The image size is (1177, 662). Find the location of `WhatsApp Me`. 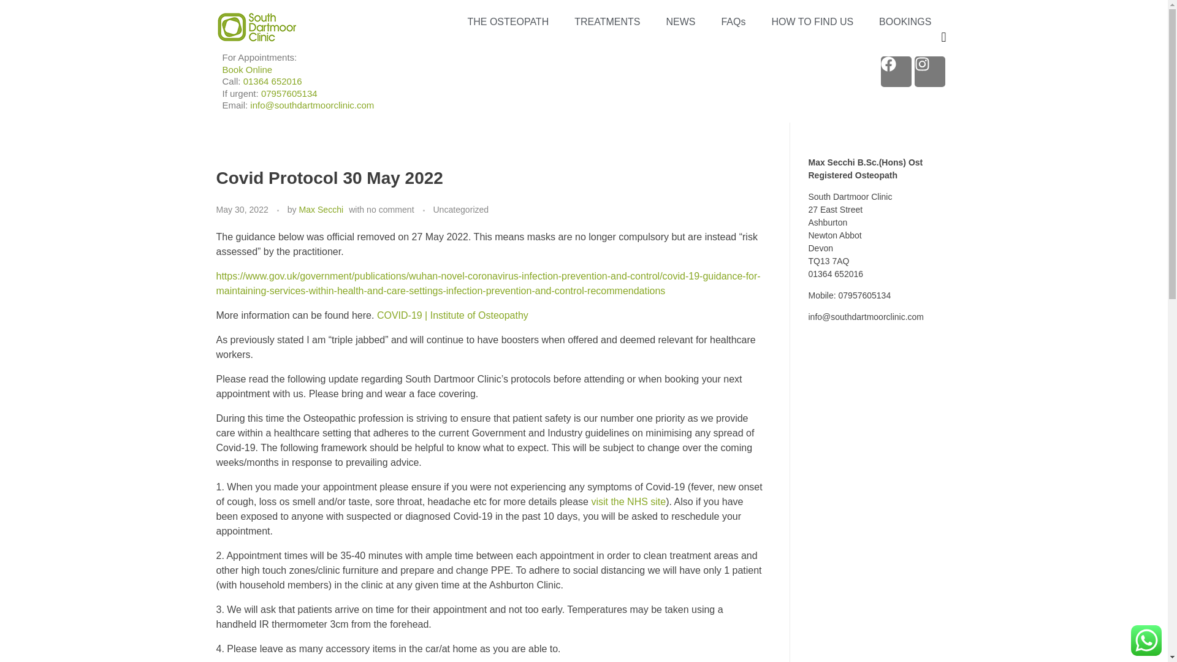

WhatsApp Me is located at coordinates (1146, 640).